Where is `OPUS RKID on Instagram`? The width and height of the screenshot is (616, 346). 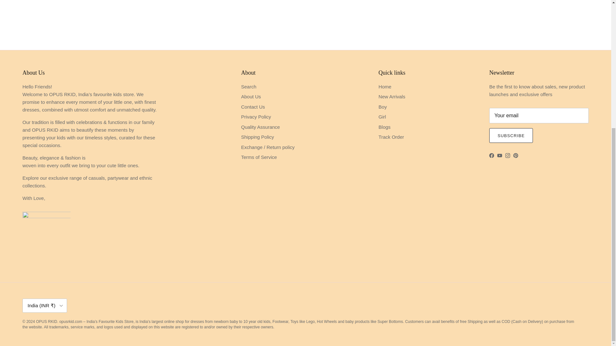
OPUS RKID on Instagram is located at coordinates (508, 155).